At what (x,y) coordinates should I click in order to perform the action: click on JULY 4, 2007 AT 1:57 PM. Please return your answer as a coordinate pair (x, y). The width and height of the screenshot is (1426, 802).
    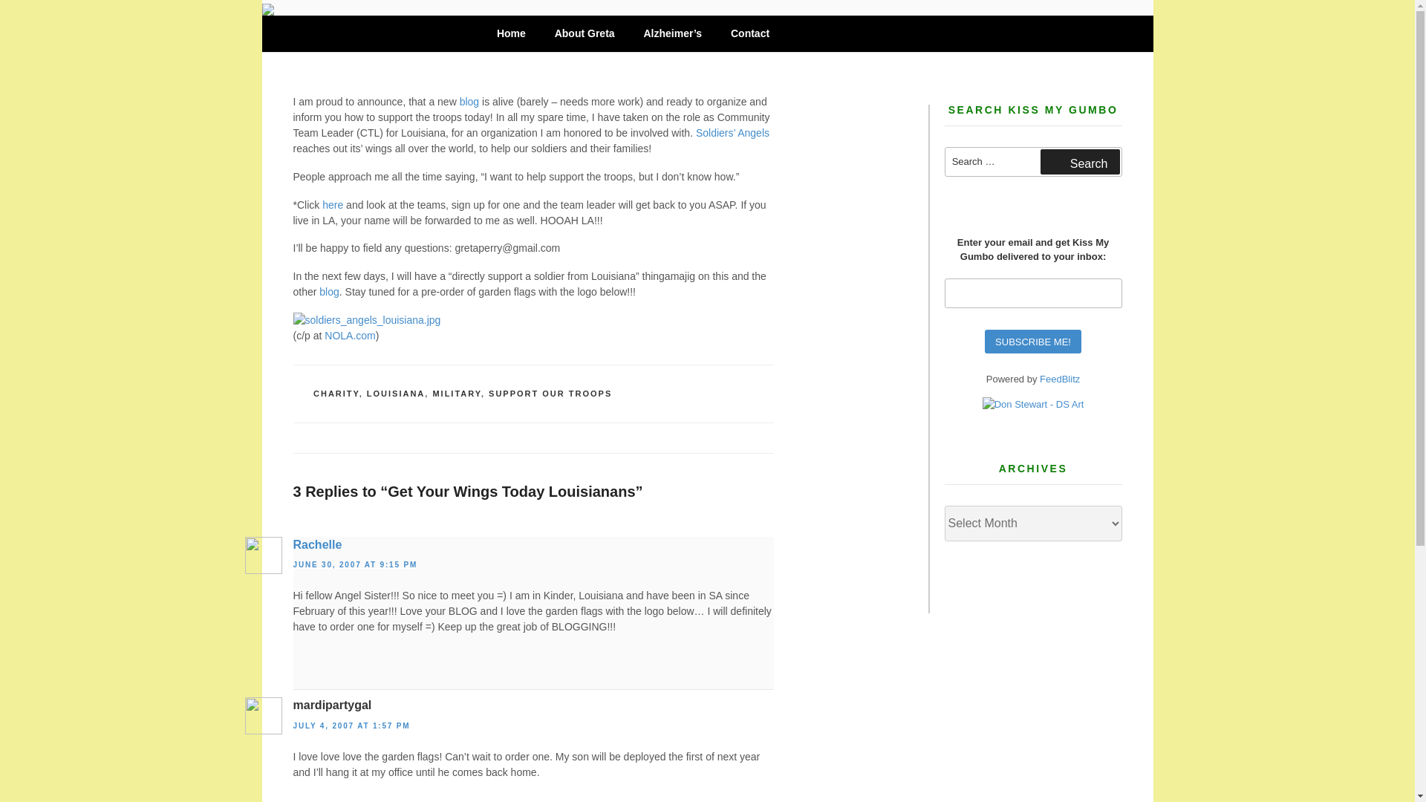
    Looking at the image, I should click on (351, 726).